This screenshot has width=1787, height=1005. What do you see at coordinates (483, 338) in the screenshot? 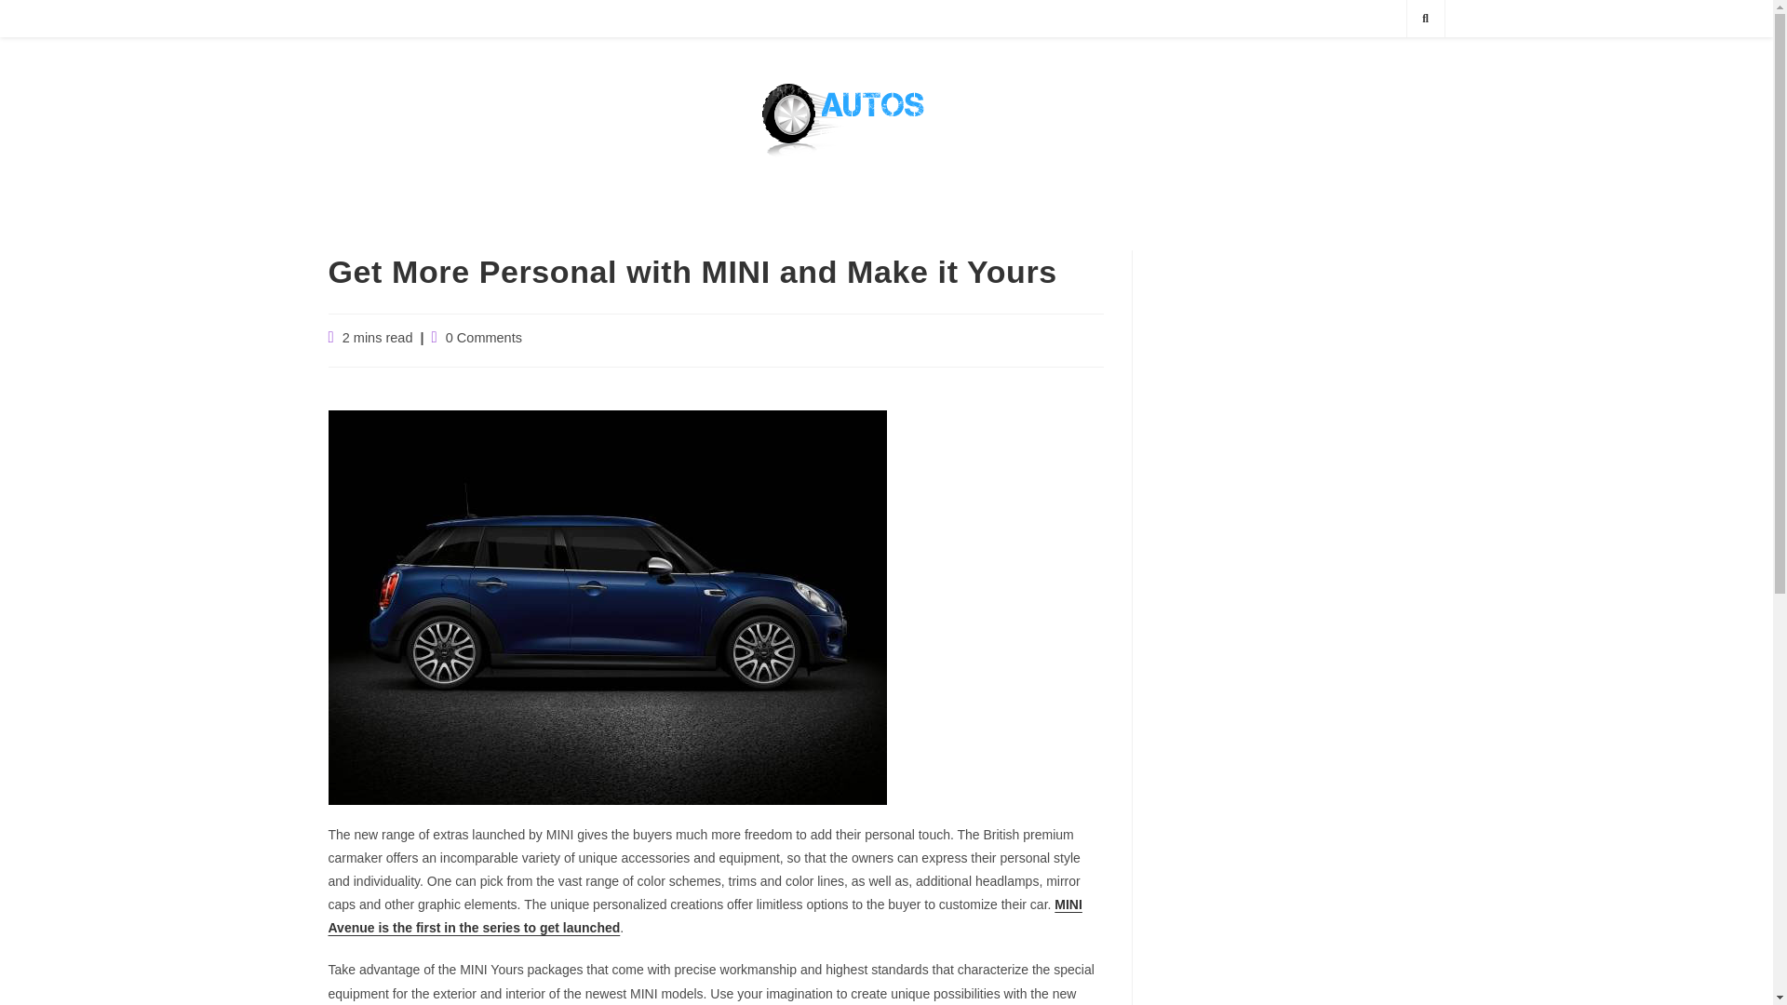
I see `0 Comments` at bounding box center [483, 338].